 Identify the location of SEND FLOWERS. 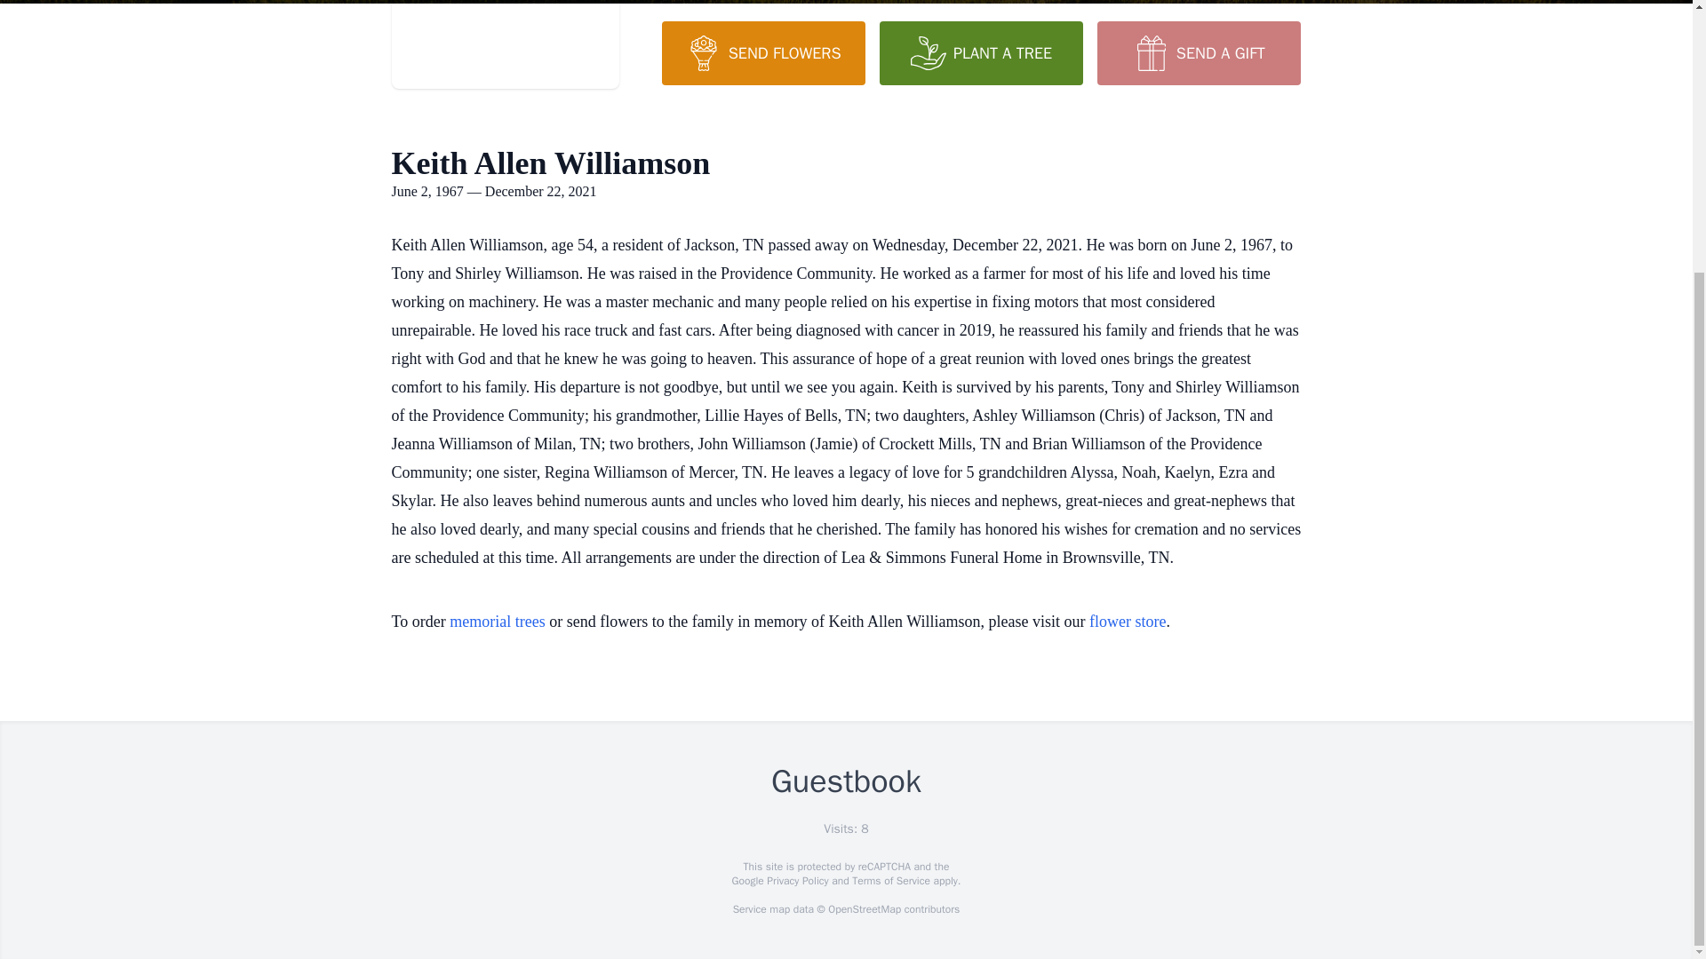
(762, 53).